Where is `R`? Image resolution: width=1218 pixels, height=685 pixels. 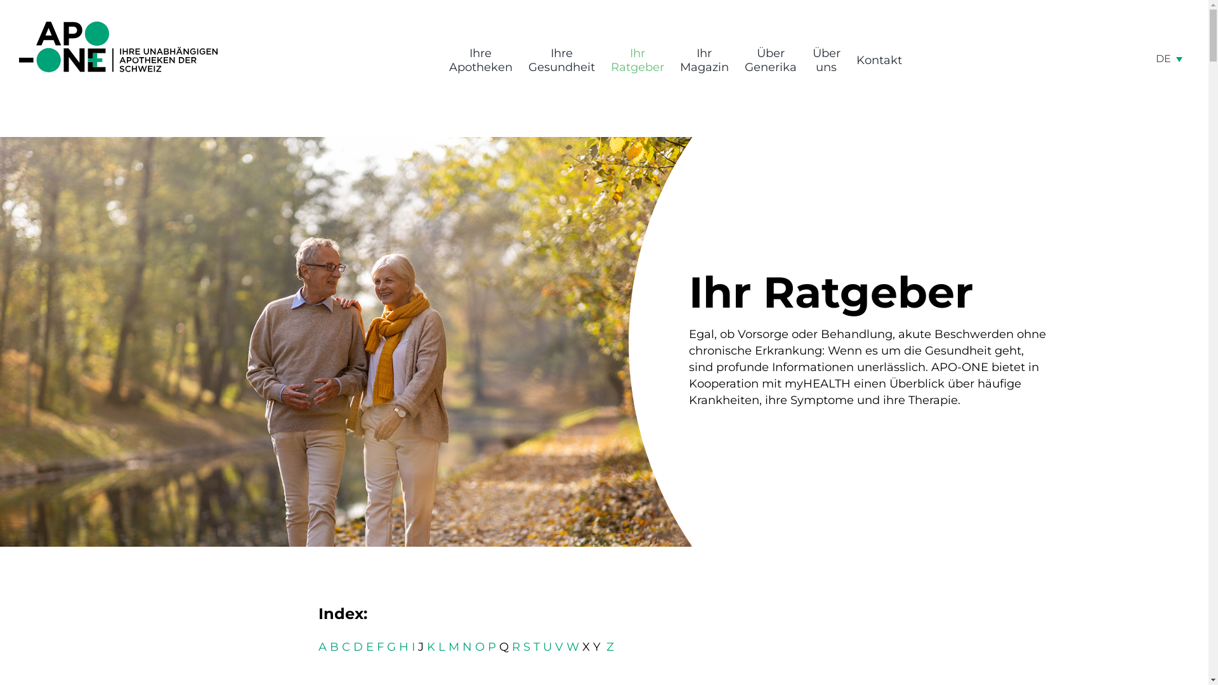
R is located at coordinates (516, 647).